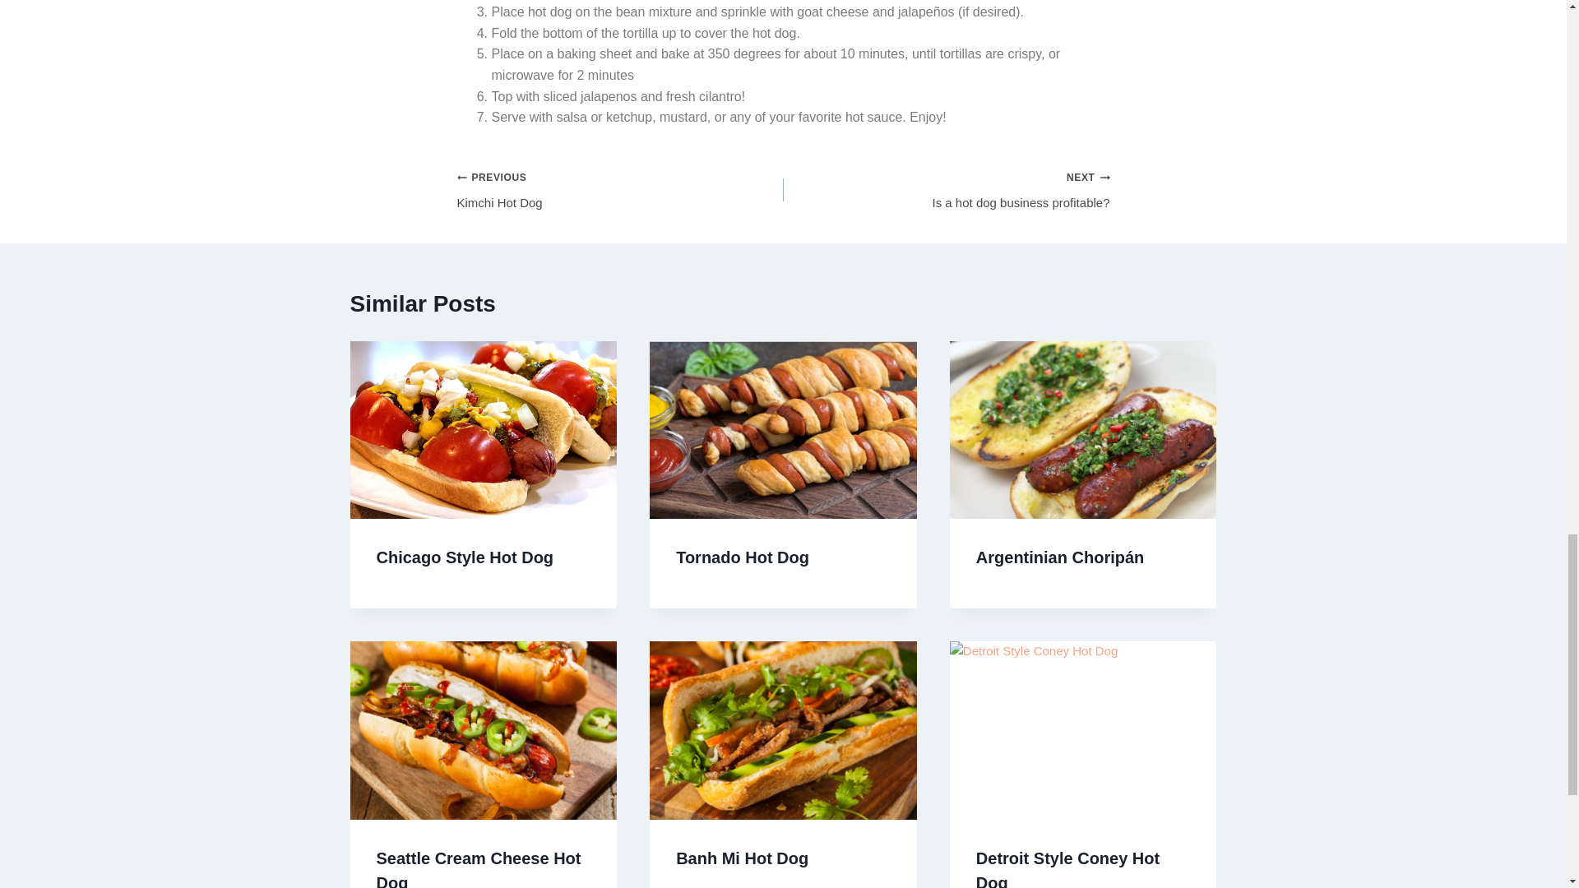  What do you see at coordinates (946, 190) in the screenshot?
I see `Seattle Cream Cheese Hot Dog` at bounding box center [946, 190].